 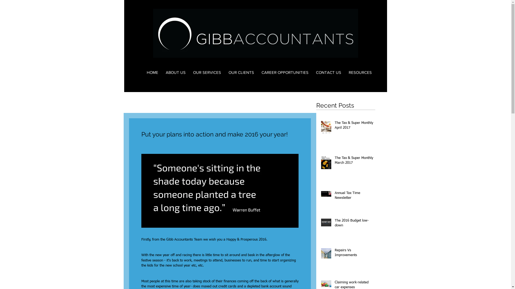 I want to click on CAREER OPPORTUNITIES, so click(x=285, y=72).